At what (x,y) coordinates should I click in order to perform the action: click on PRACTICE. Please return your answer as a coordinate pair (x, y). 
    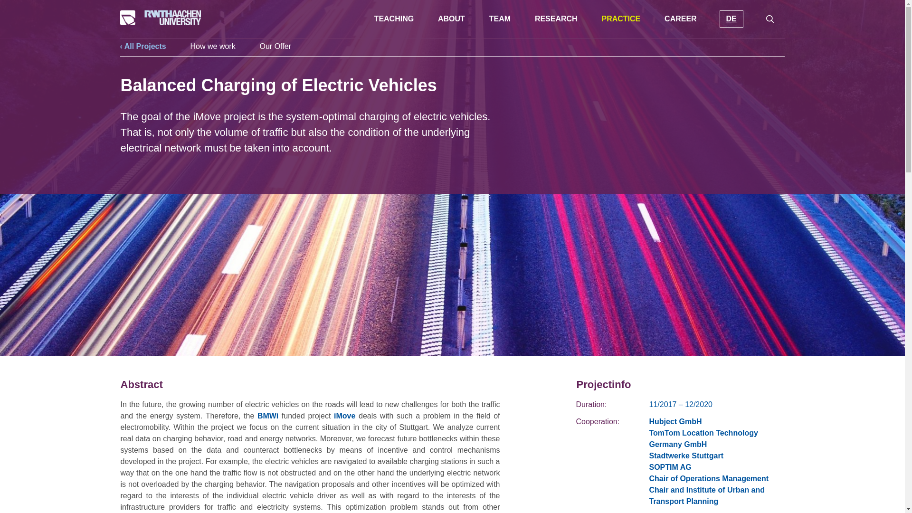
    Looking at the image, I should click on (620, 19).